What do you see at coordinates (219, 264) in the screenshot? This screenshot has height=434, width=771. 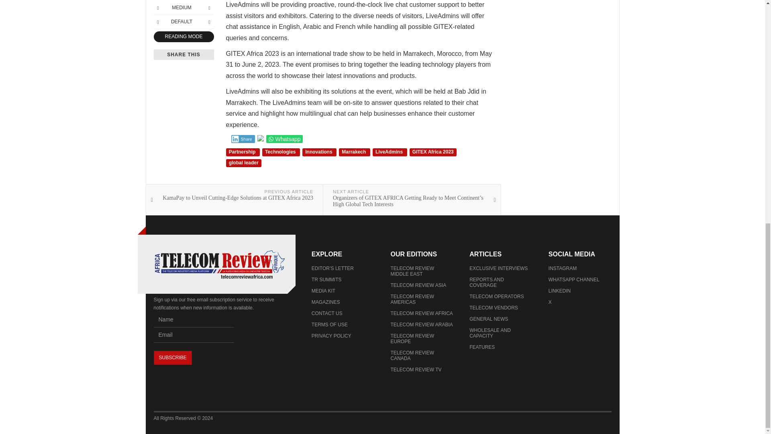 I see `Telecom Review` at bounding box center [219, 264].